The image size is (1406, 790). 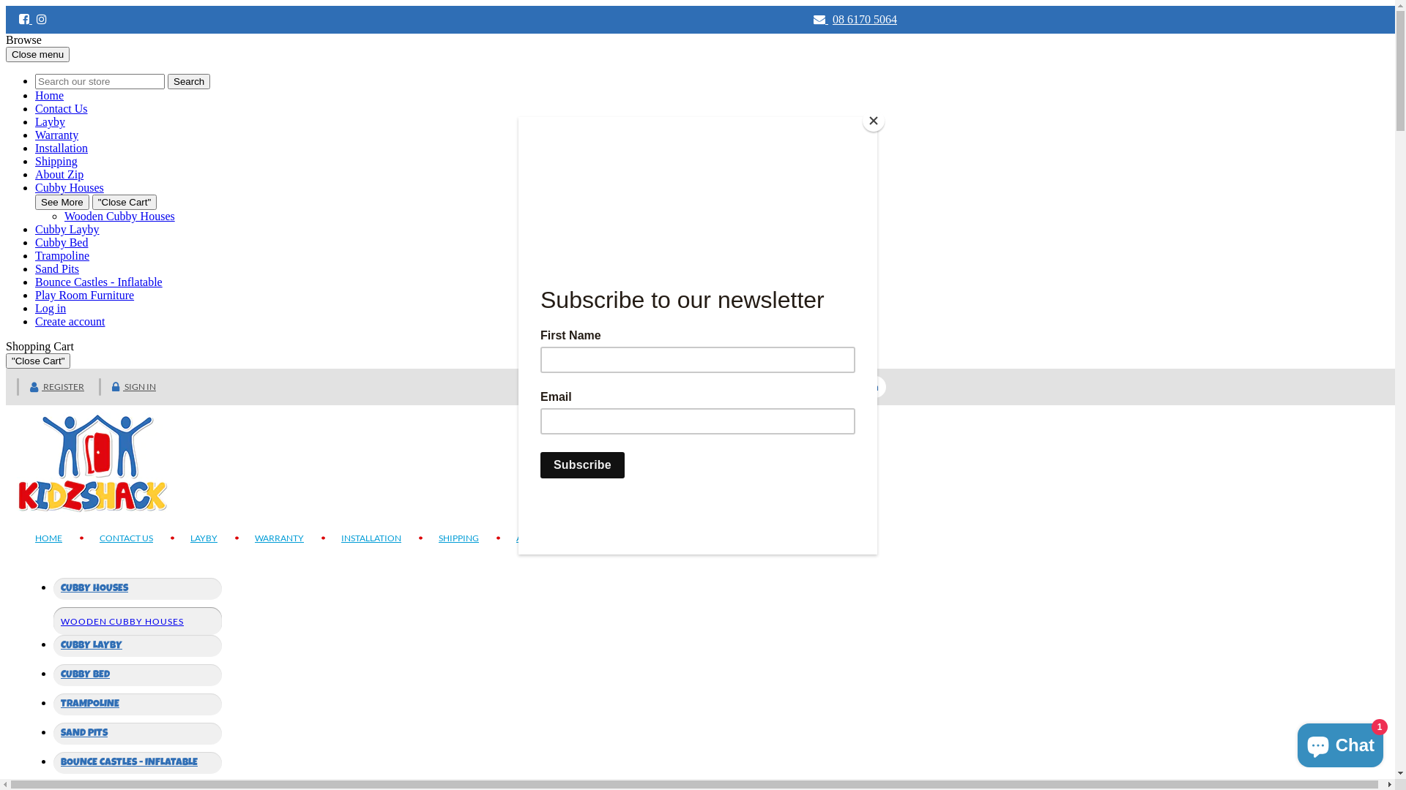 What do you see at coordinates (70, 187) in the screenshot?
I see `Cubby Houses` at bounding box center [70, 187].